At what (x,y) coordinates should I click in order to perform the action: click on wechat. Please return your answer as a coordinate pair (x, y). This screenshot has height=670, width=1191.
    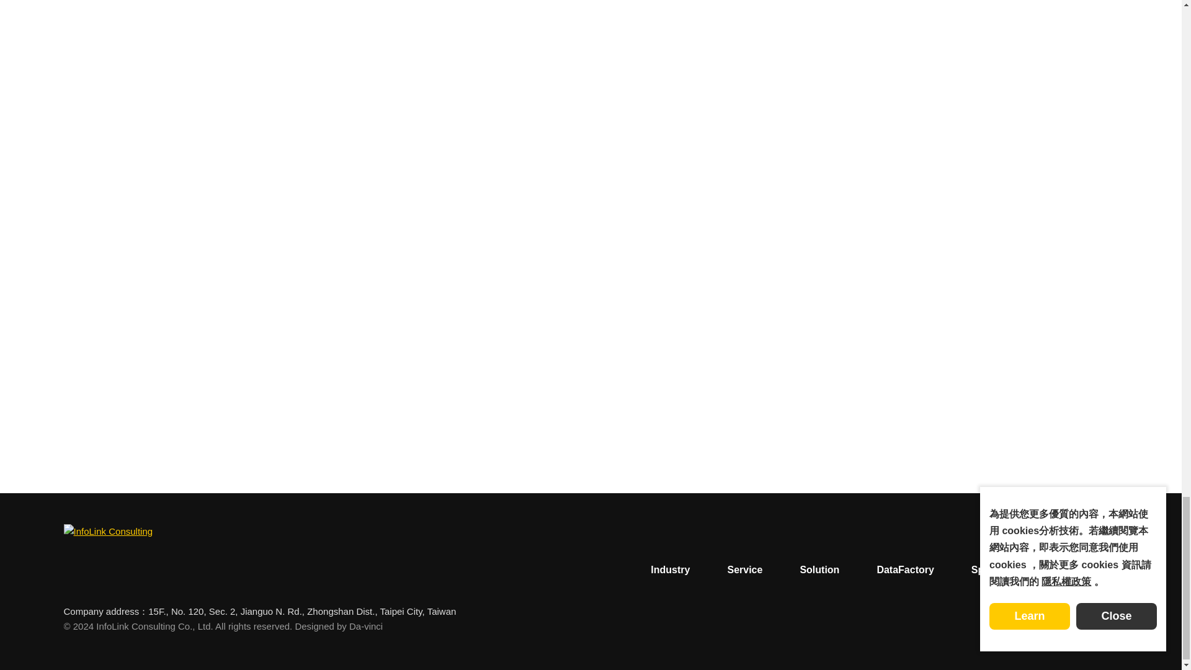
    Looking at the image, I should click on (1051, 627).